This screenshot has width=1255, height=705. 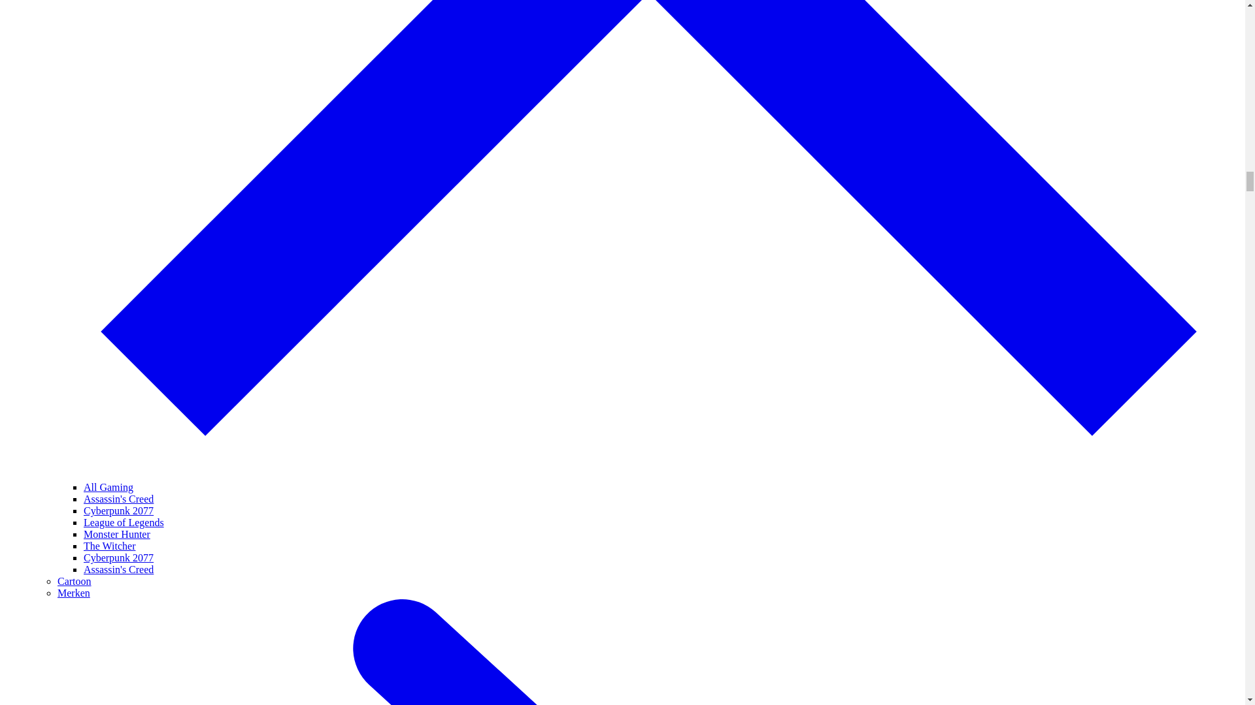 What do you see at coordinates (118, 499) in the screenshot?
I see `Assassin's Creed` at bounding box center [118, 499].